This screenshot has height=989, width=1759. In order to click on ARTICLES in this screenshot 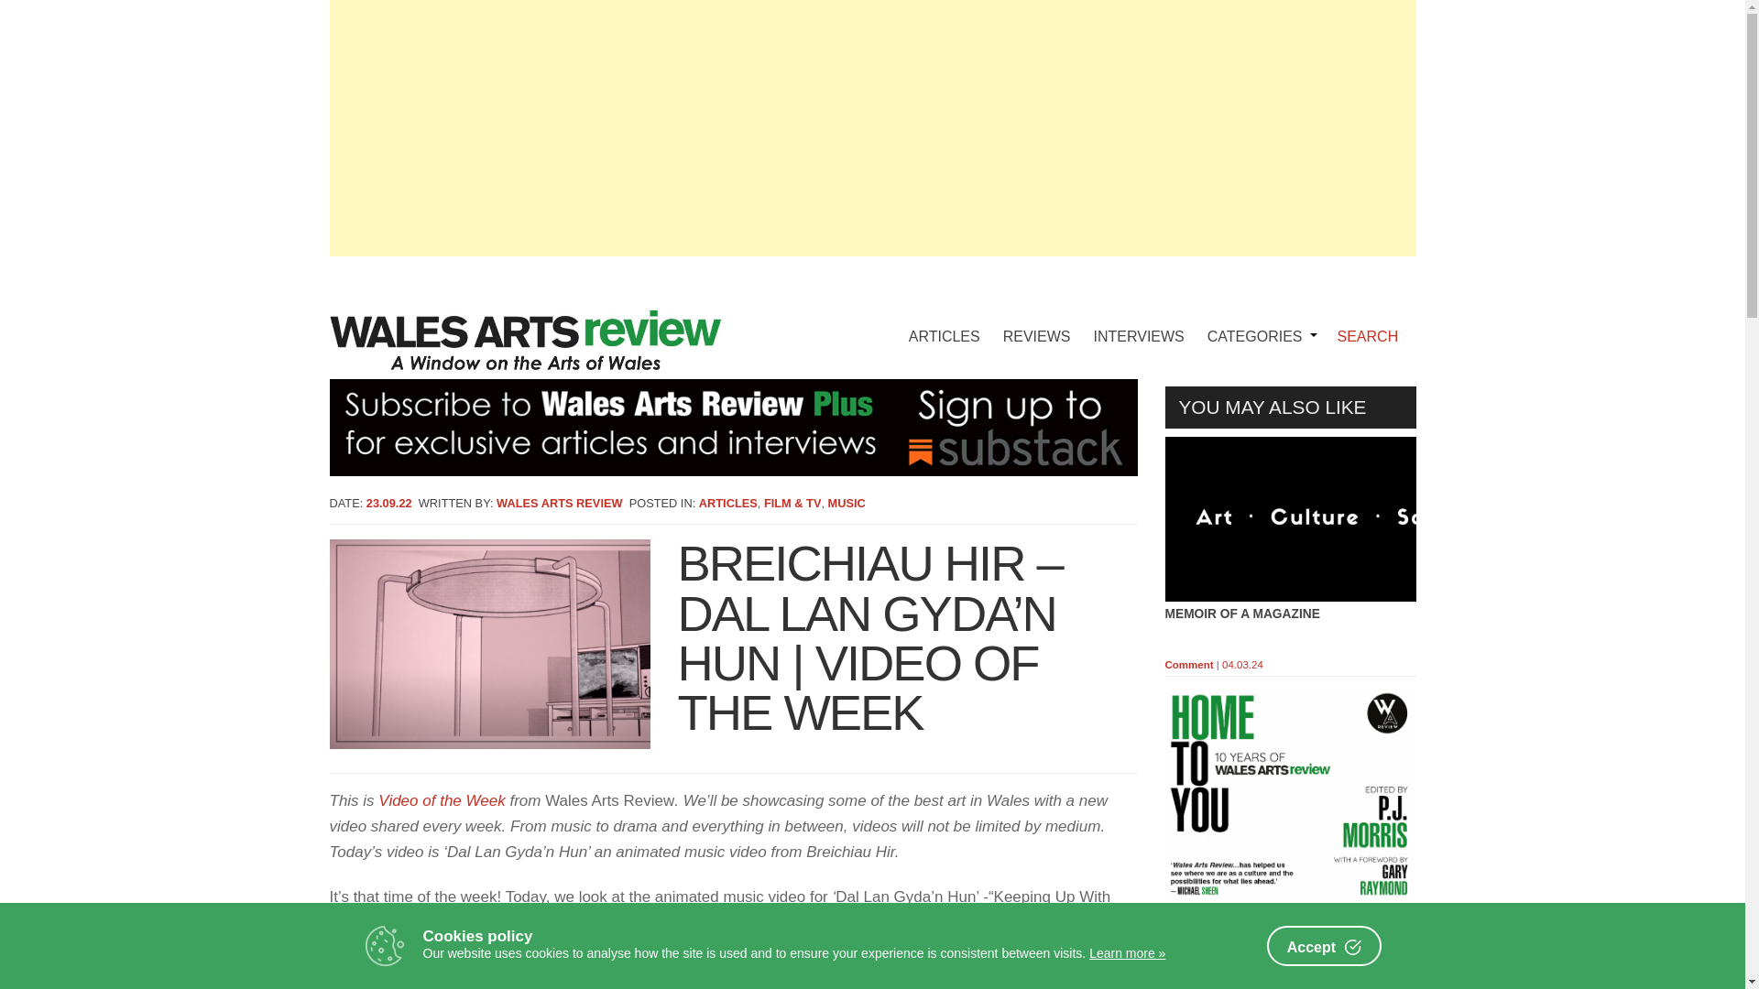, I will do `click(944, 322)`.